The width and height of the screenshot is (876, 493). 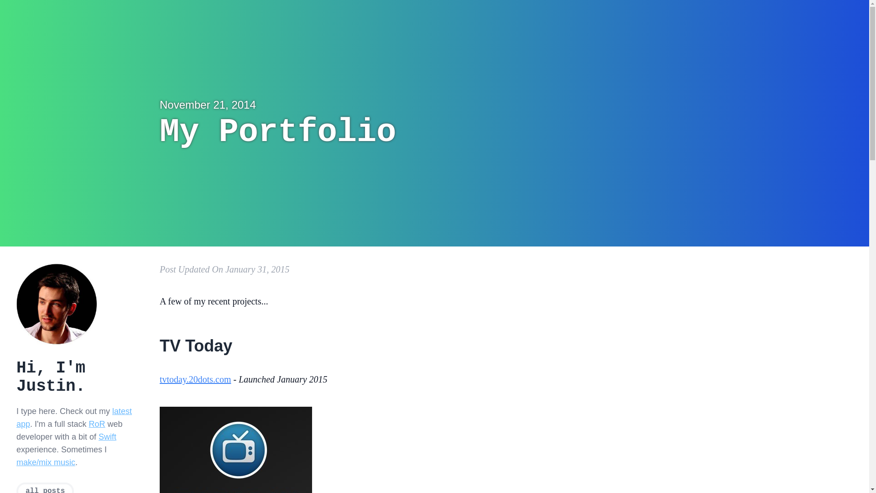 I want to click on Swift, so click(x=108, y=437).